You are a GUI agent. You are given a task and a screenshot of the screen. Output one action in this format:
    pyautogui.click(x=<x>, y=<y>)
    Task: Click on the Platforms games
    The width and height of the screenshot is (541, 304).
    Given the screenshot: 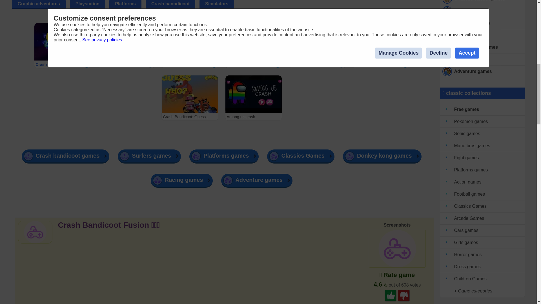 What is the action you would take?
    pyautogui.click(x=482, y=170)
    